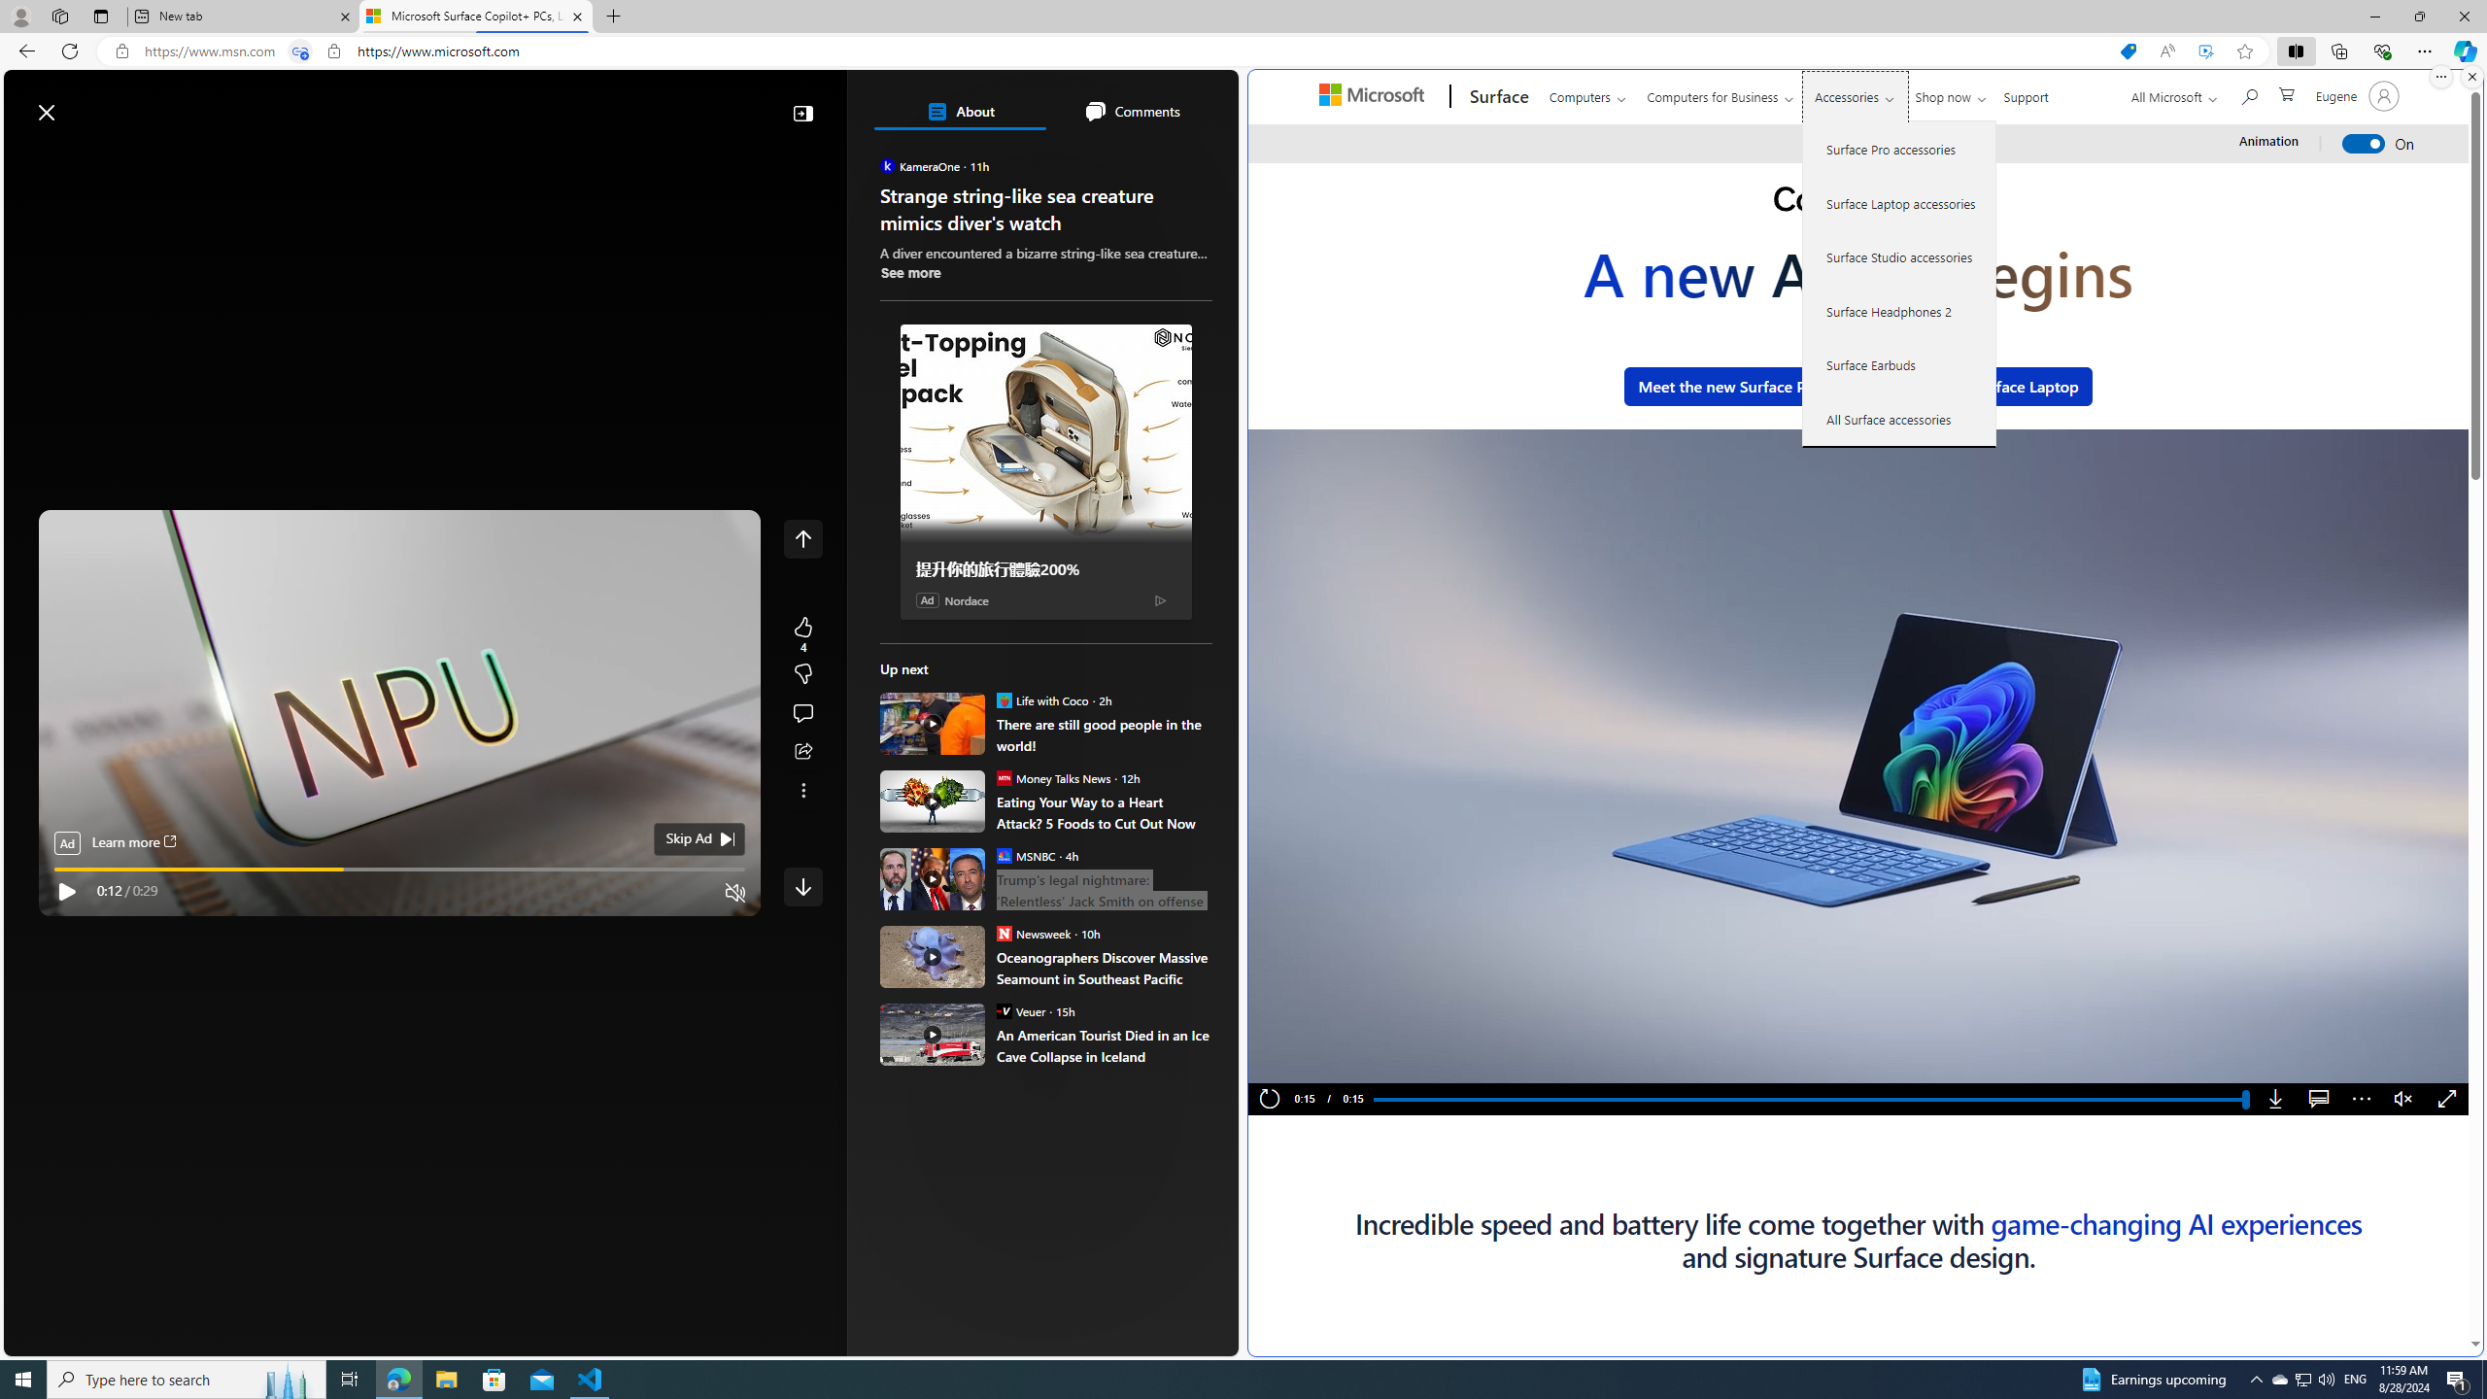 This screenshot has width=2487, height=1399. I want to click on Eating Your Way to a Heart Attack? 5 Foods to Cut Out Now, so click(1104, 812).